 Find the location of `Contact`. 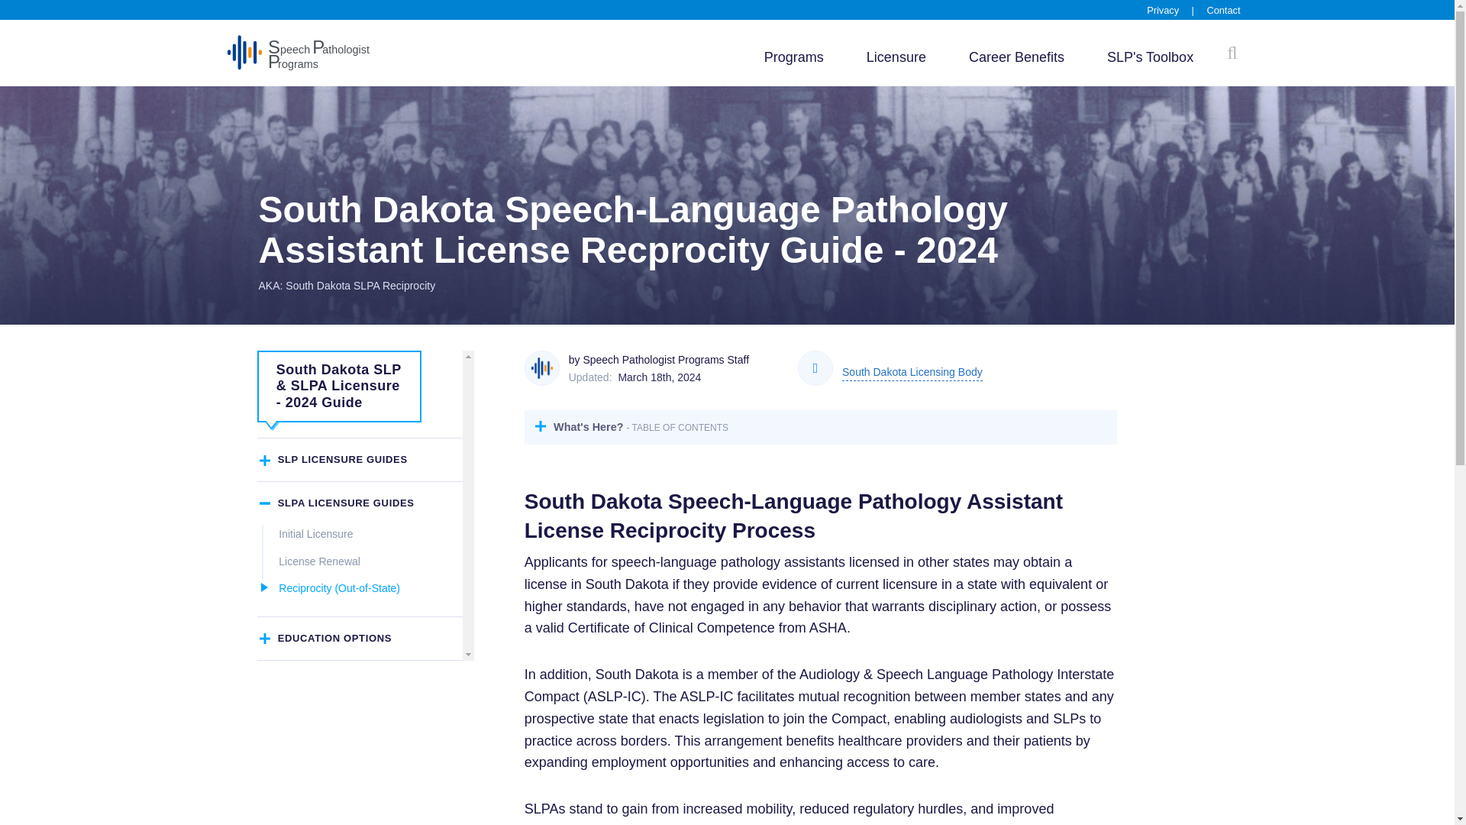

Contact is located at coordinates (1223, 10).